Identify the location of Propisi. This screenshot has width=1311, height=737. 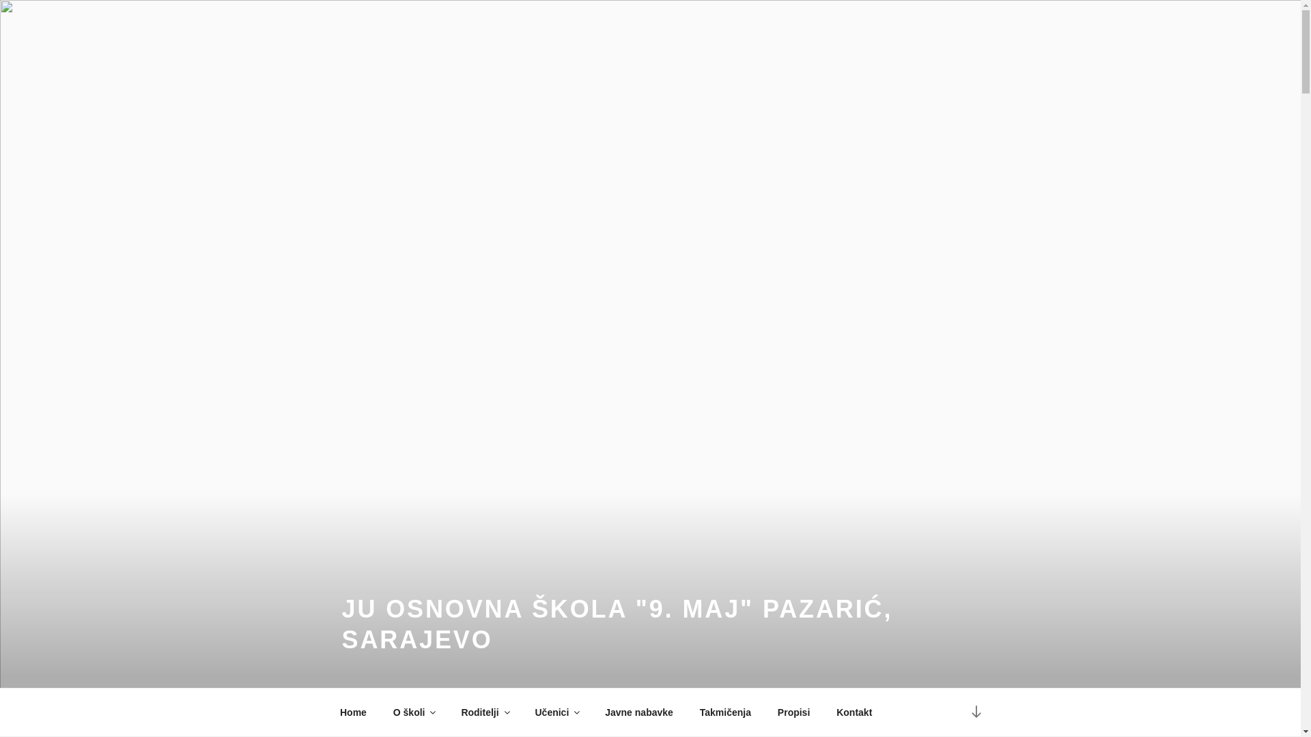
(793, 712).